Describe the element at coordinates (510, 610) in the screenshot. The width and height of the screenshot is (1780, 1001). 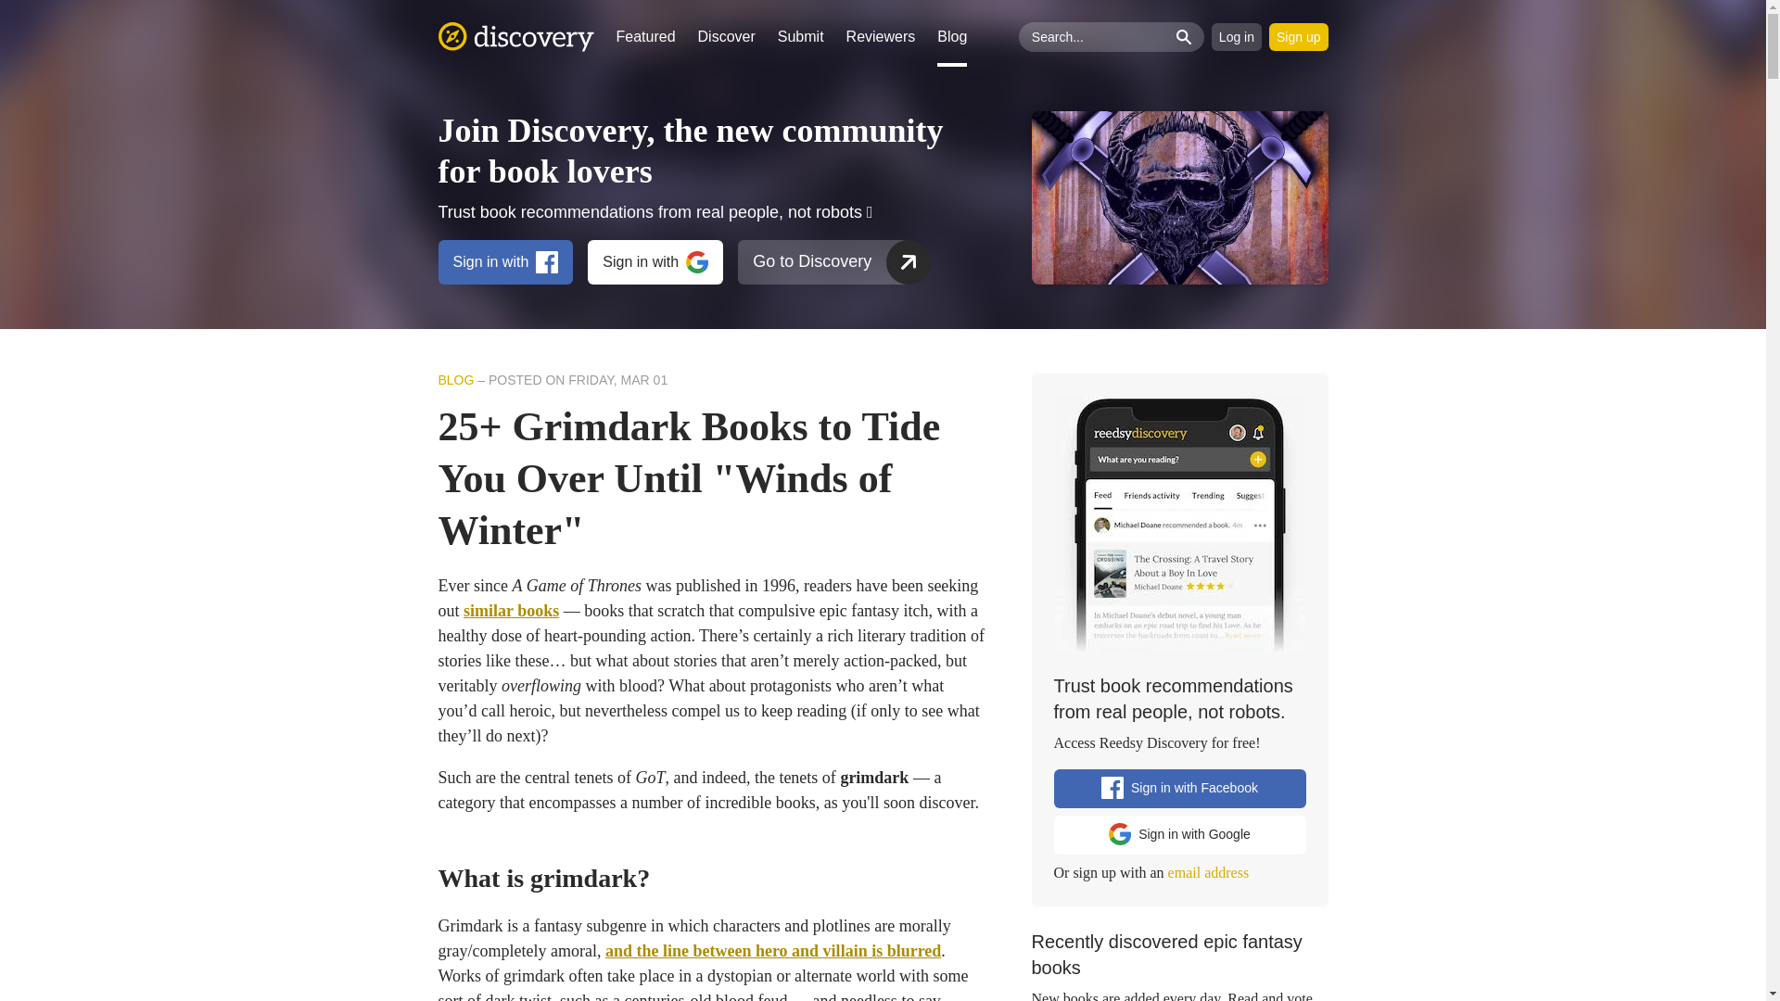
I see `similar books` at that location.